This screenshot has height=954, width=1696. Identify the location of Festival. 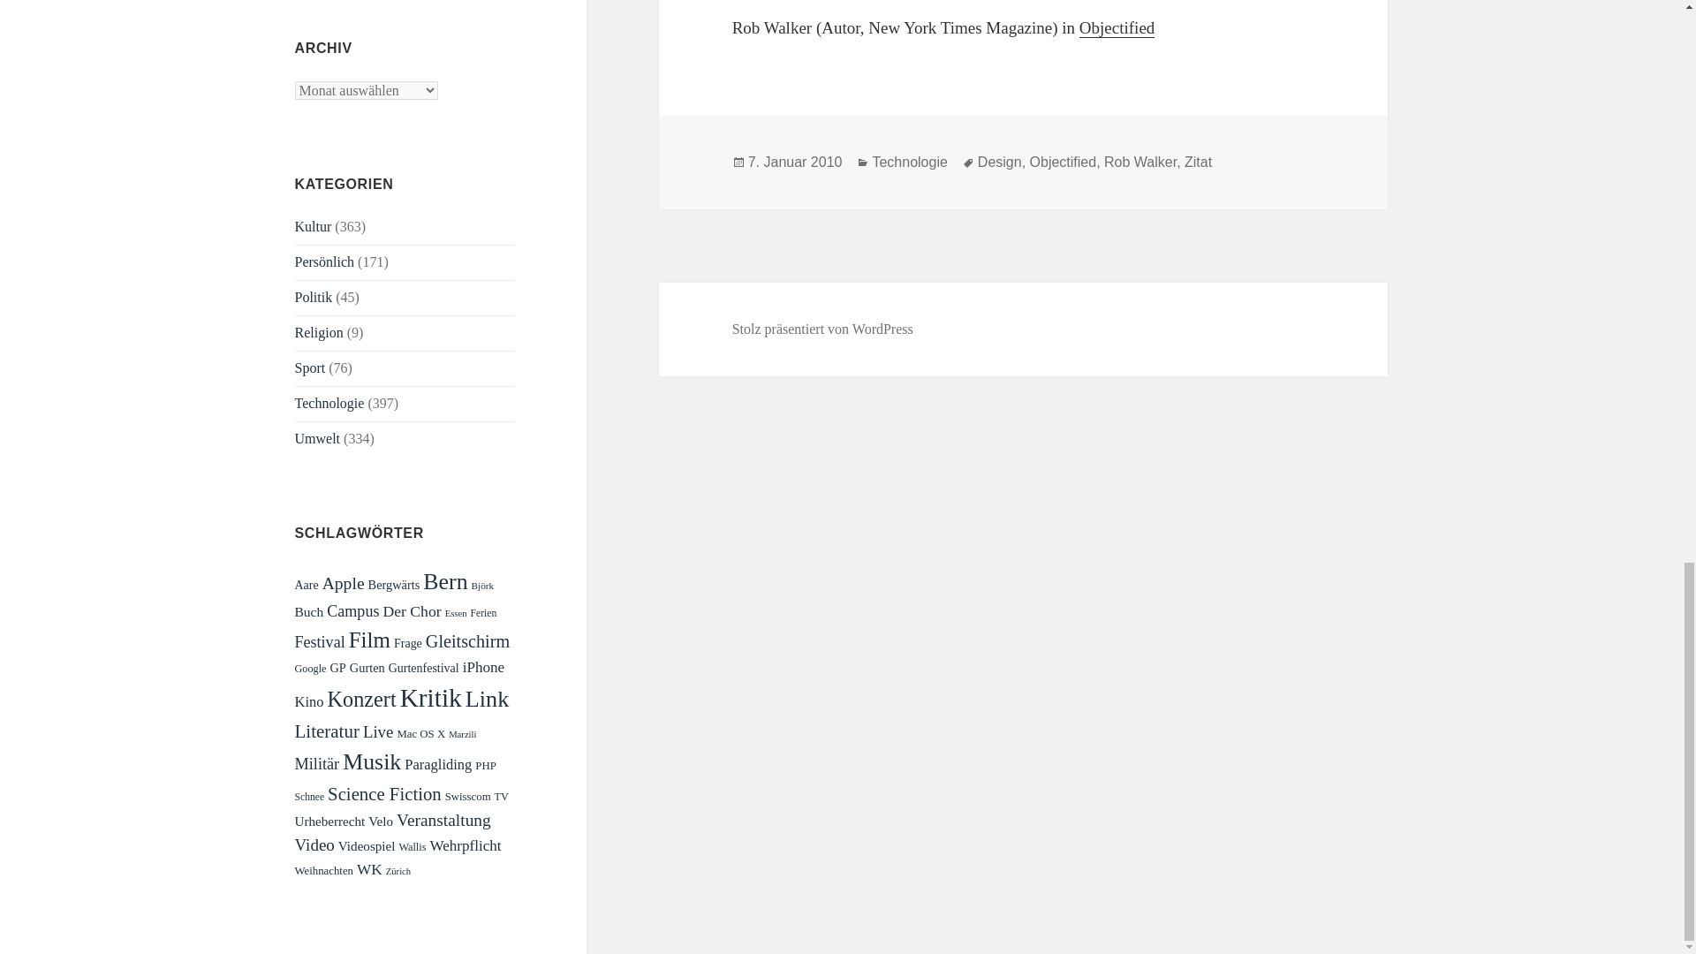
(320, 641).